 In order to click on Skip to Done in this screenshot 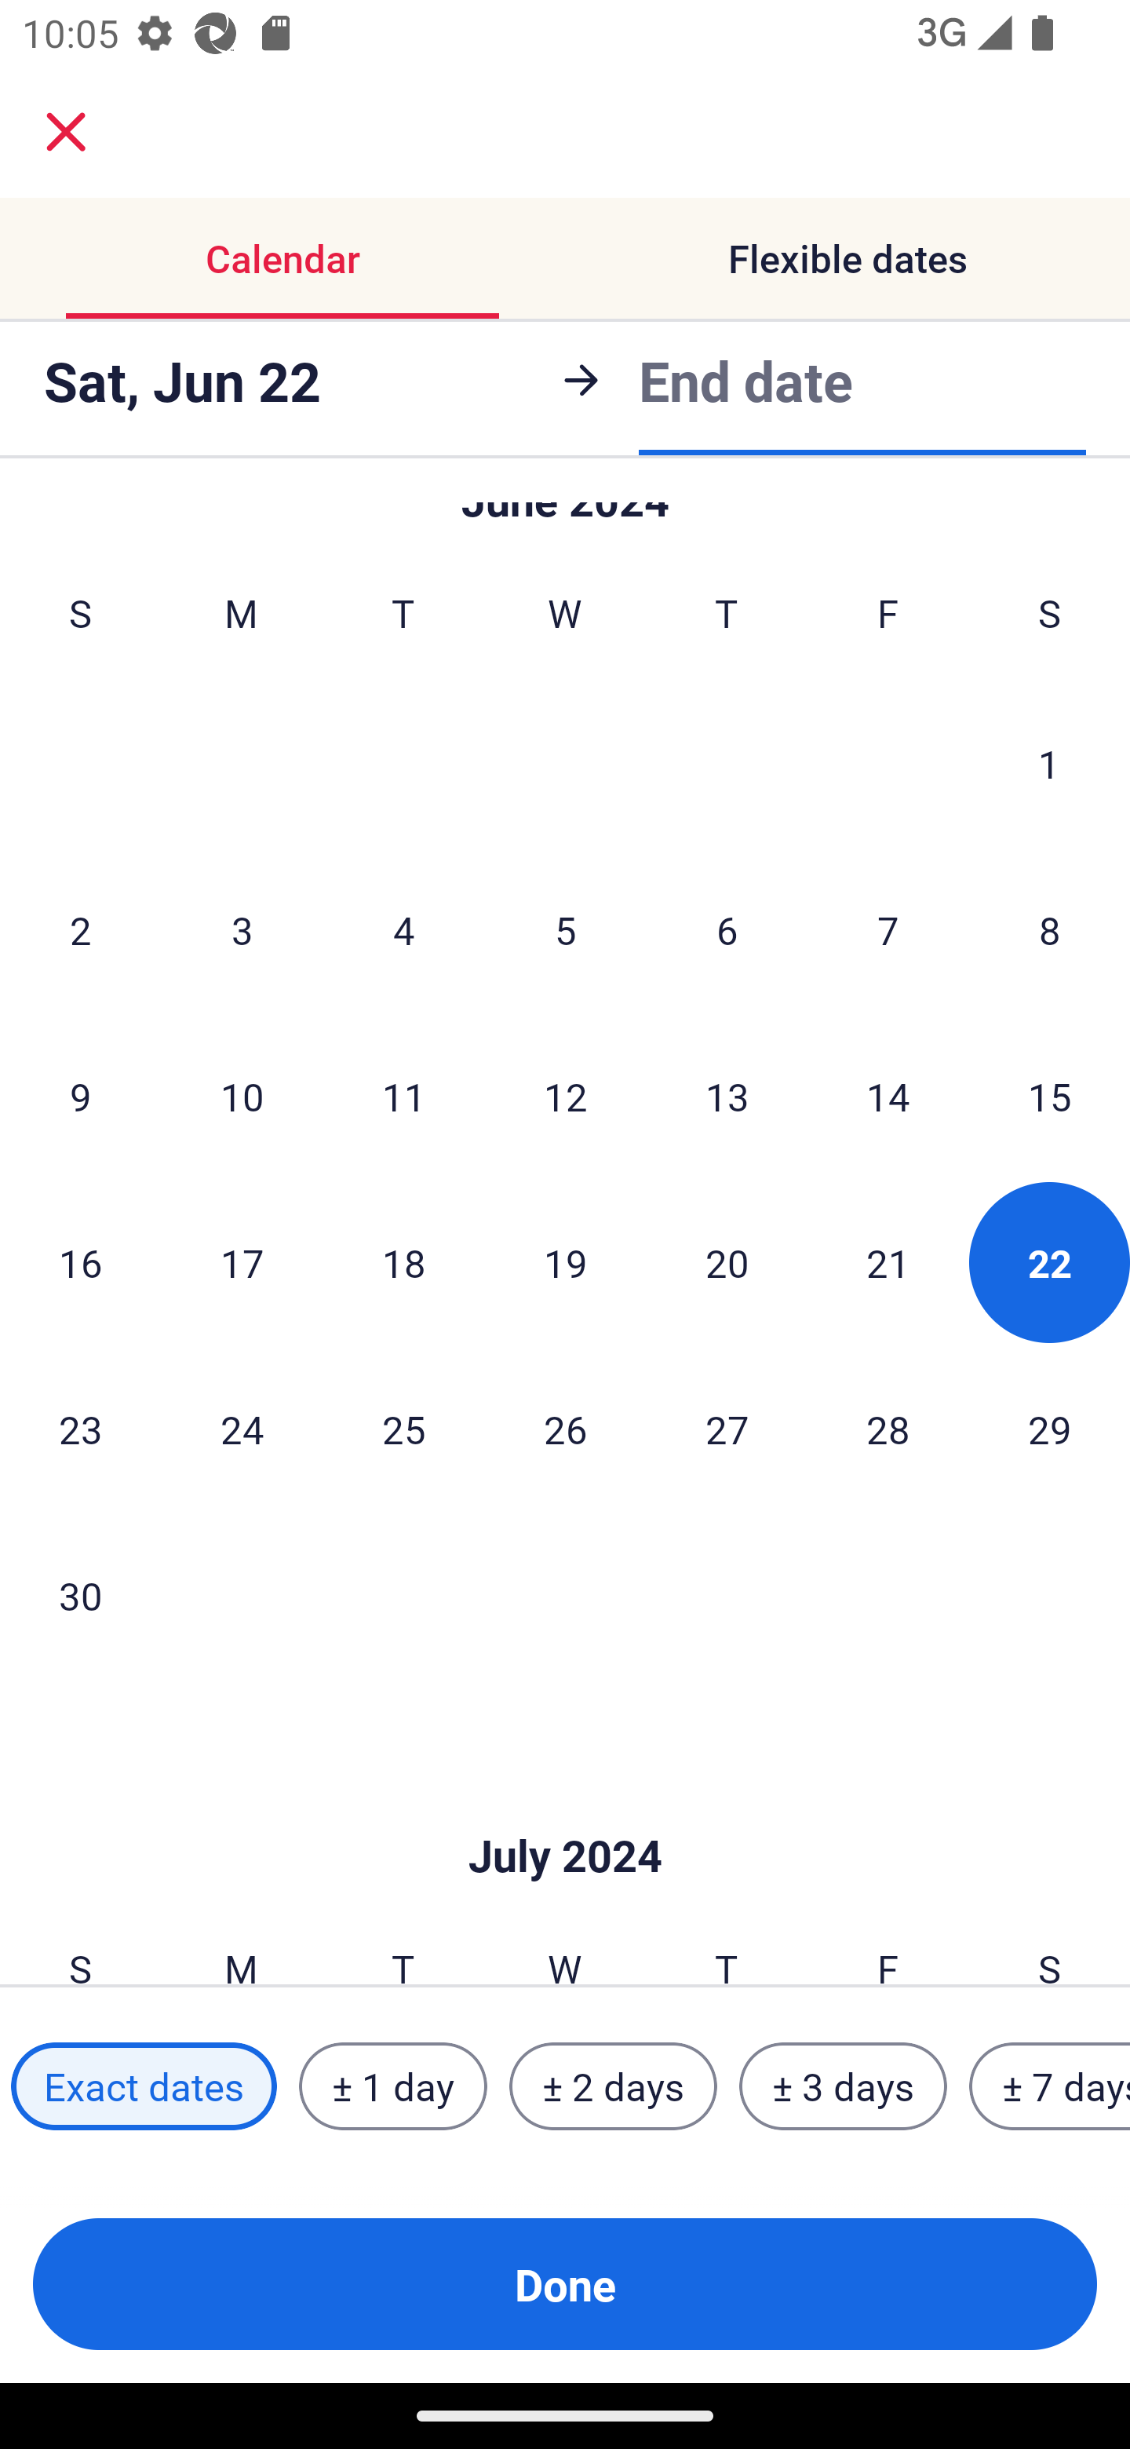, I will do `click(565, 1809)`.